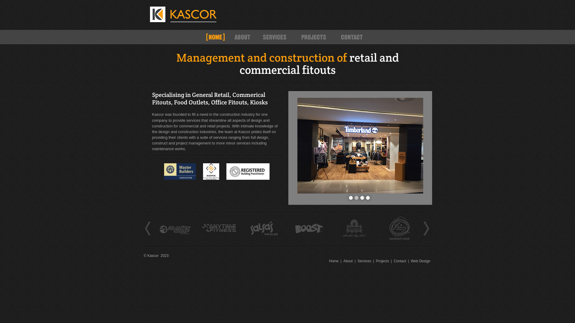  I want to click on About, so click(348, 261).